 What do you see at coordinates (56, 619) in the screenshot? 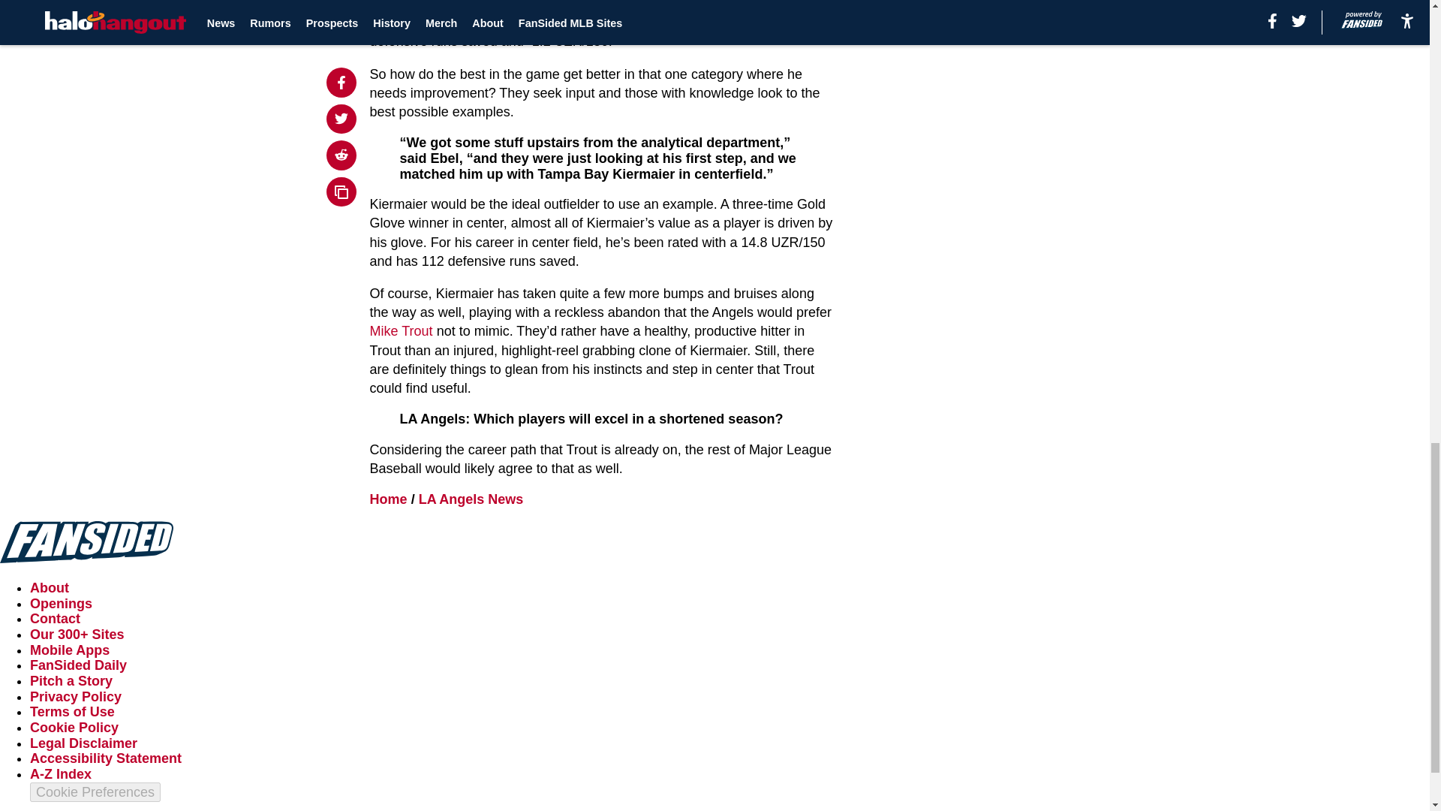
I see `Contact` at bounding box center [56, 619].